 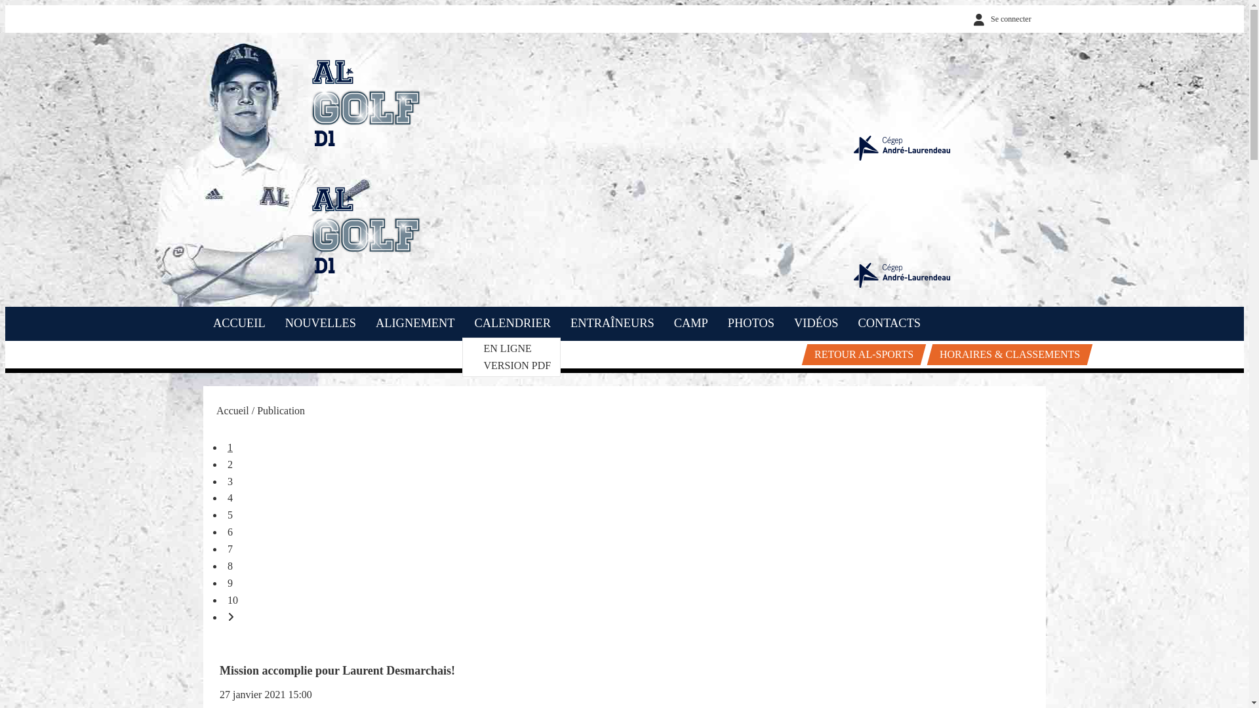 I want to click on 5, so click(x=230, y=515).